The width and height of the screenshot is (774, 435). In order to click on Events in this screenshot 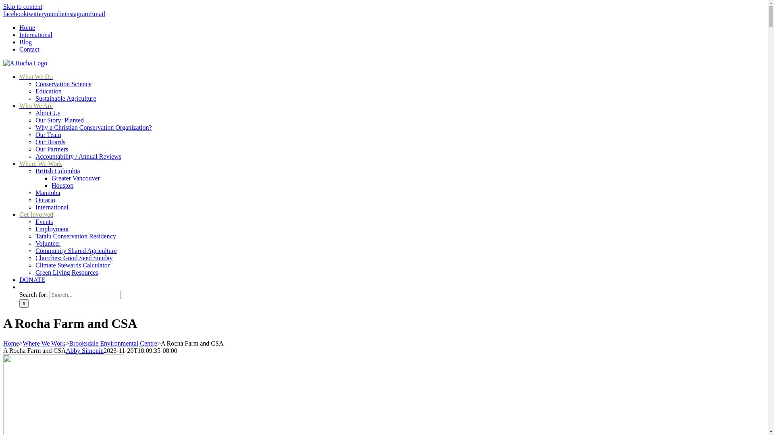, I will do `click(44, 222)`.